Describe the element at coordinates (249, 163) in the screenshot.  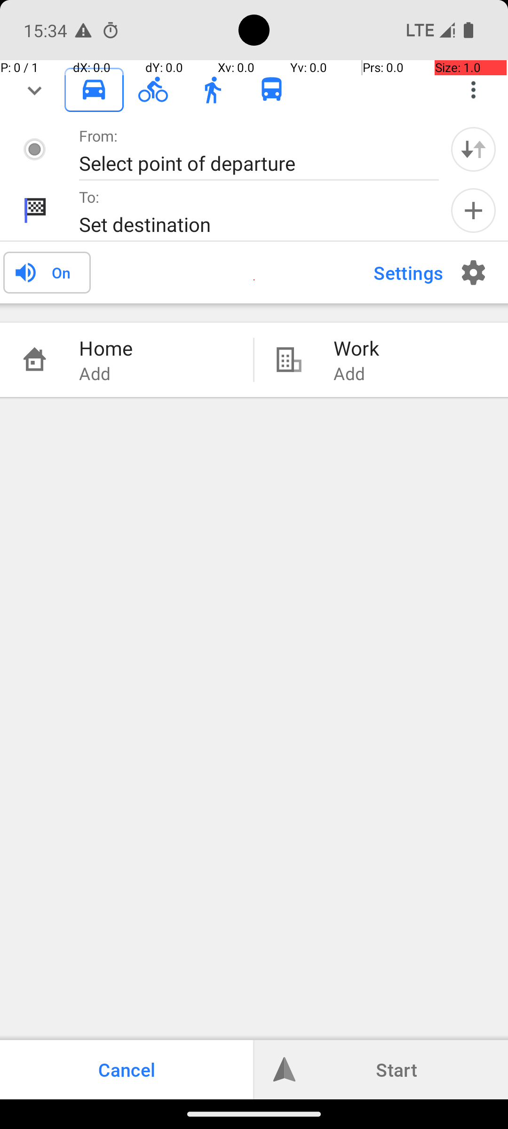
I see `Select point of departure` at that location.